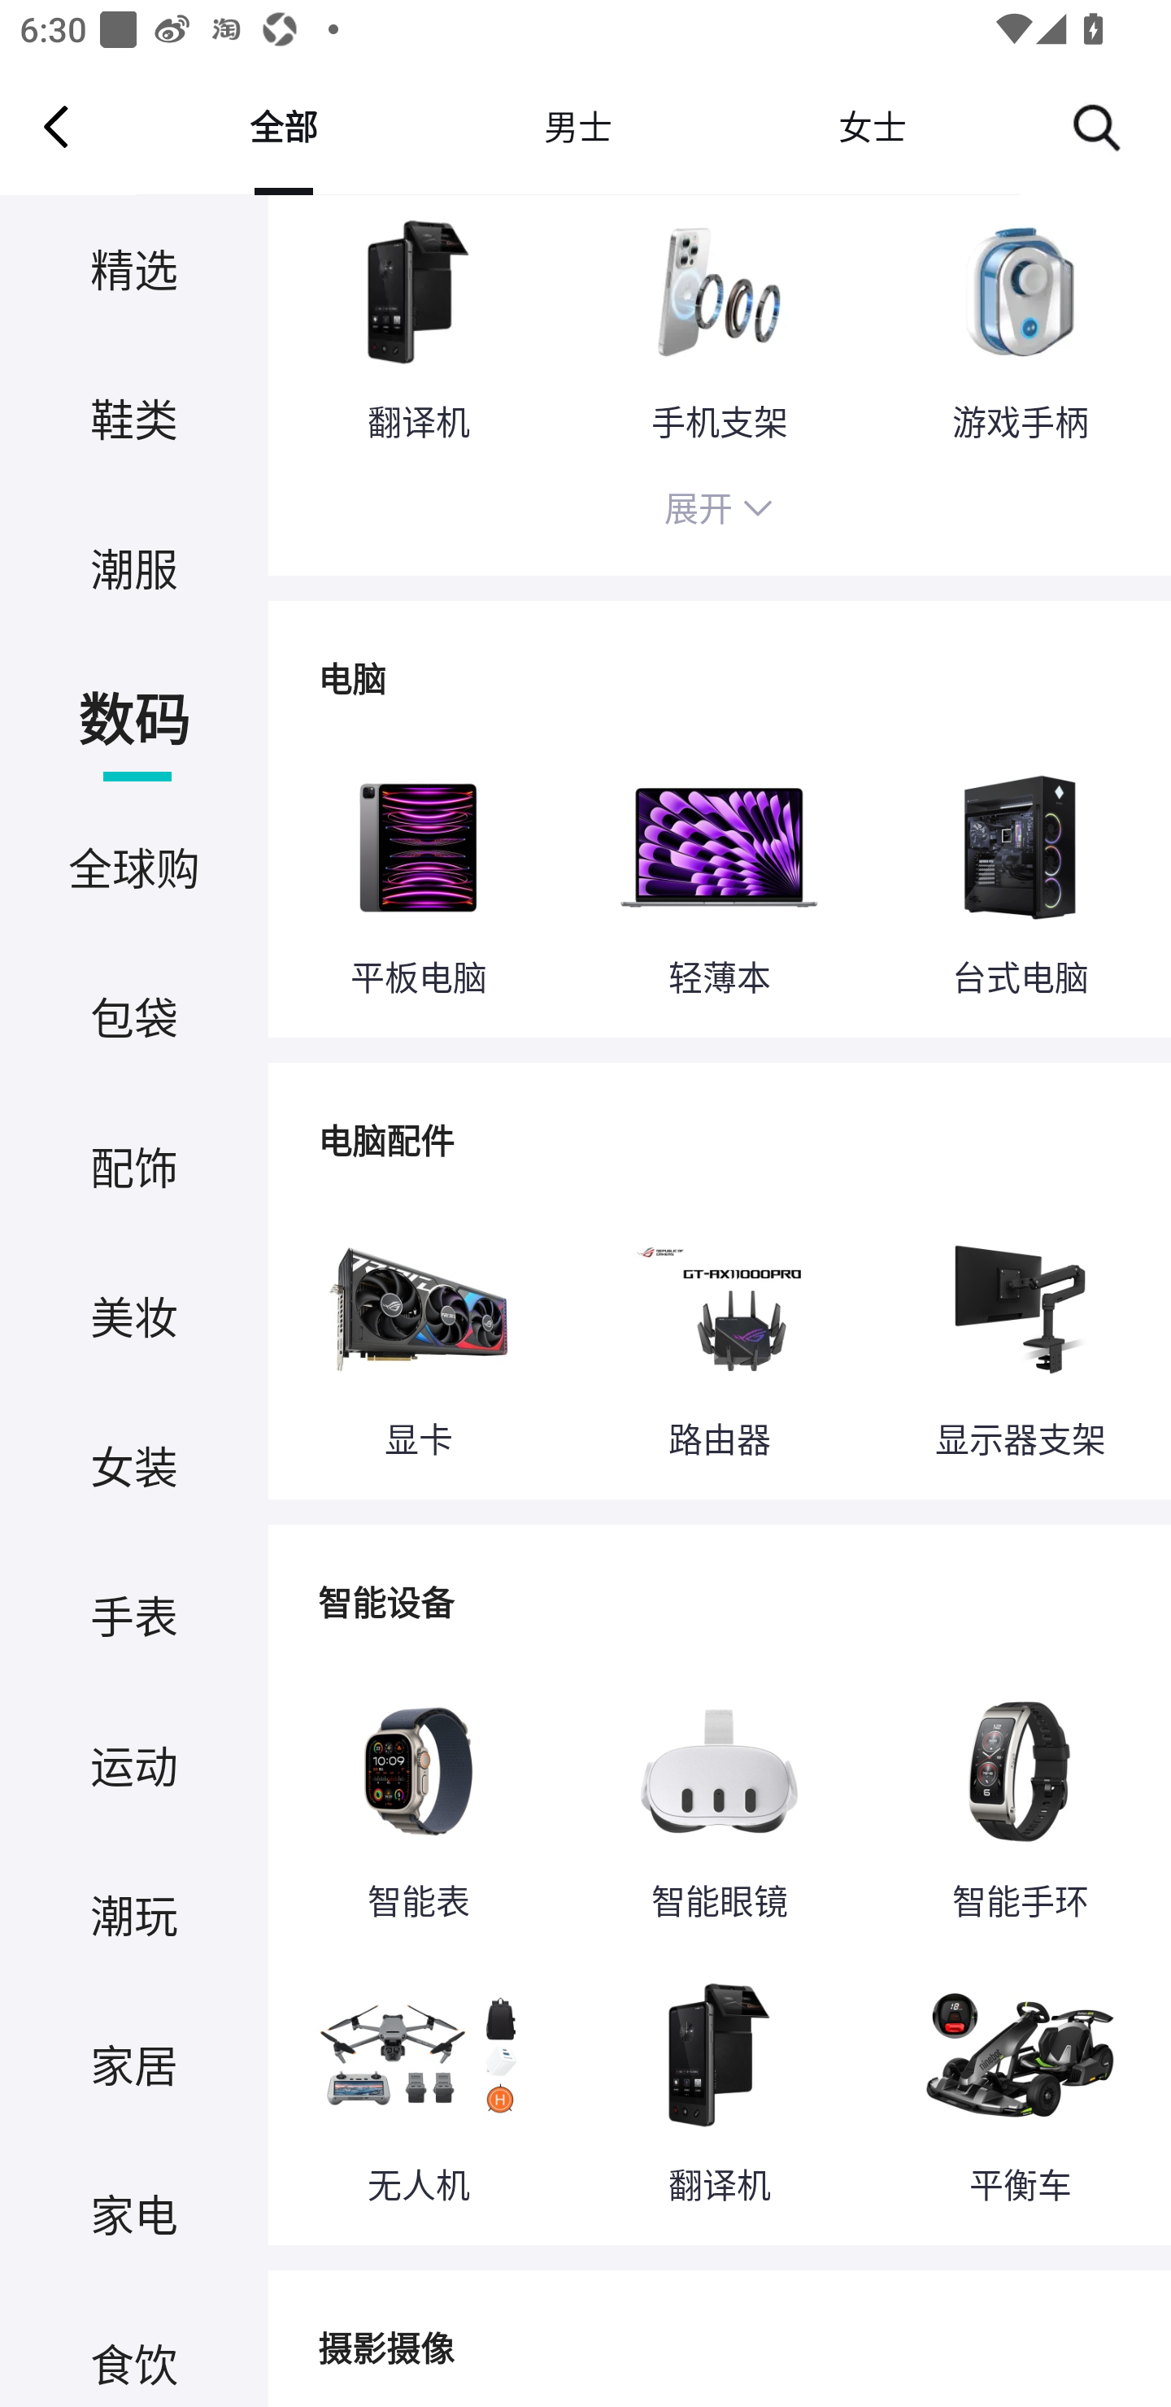  I want to click on 平衡车, so click(1020, 2087).